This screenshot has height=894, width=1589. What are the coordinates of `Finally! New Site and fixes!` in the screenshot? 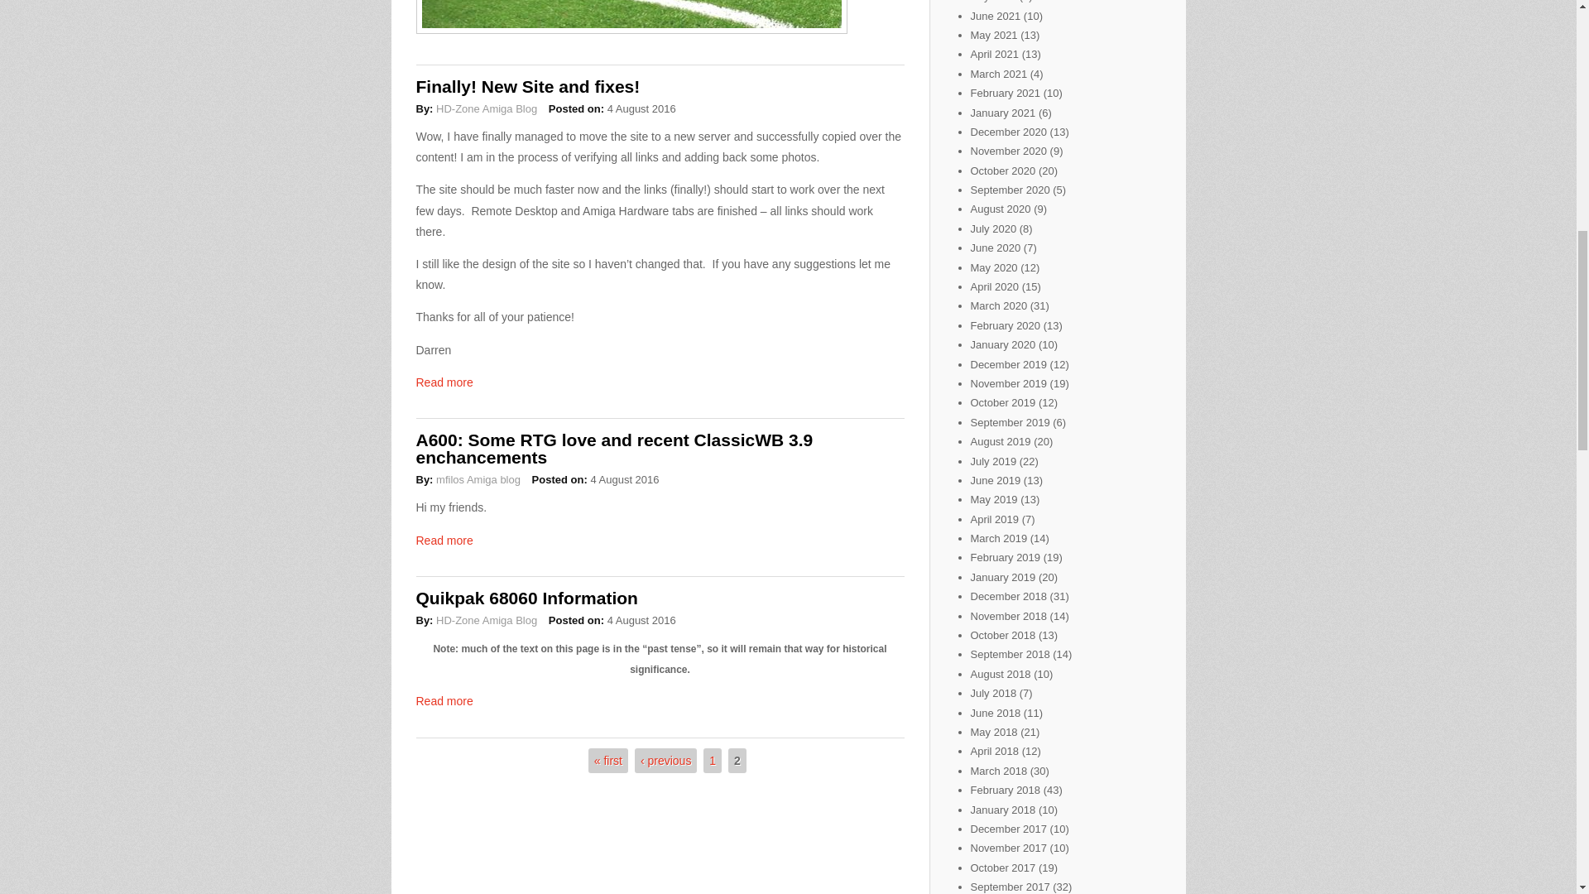 It's located at (527, 86).